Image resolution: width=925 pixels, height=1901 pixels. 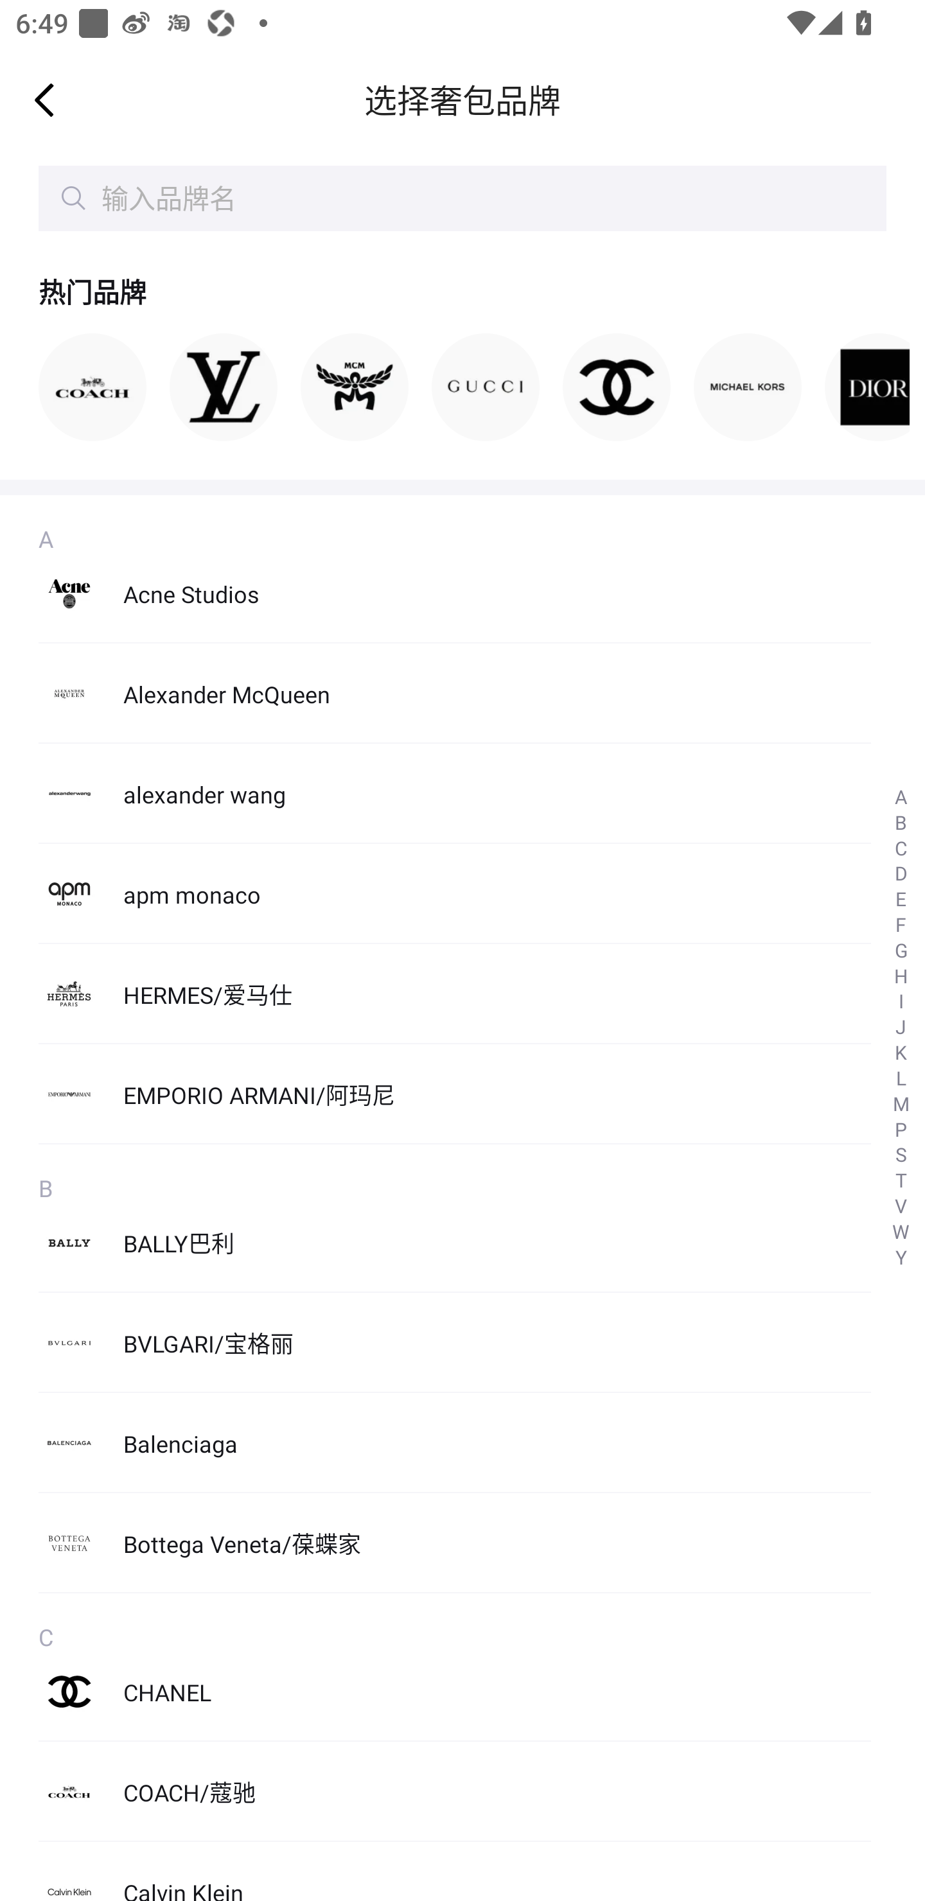 I want to click on CHANEL, so click(x=455, y=1692).